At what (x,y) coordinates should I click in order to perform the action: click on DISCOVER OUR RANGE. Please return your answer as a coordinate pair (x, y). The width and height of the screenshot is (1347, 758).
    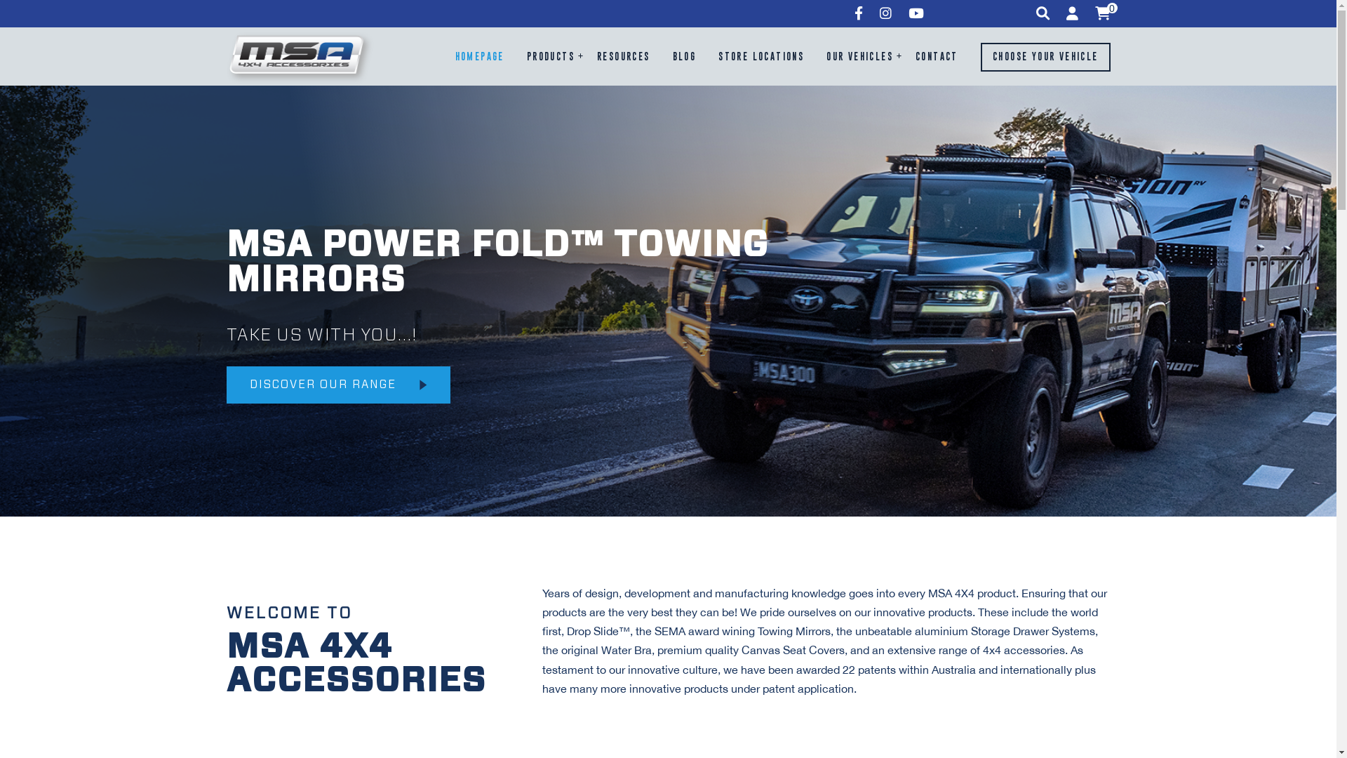
    Looking at the image, I should click on (338, 385).